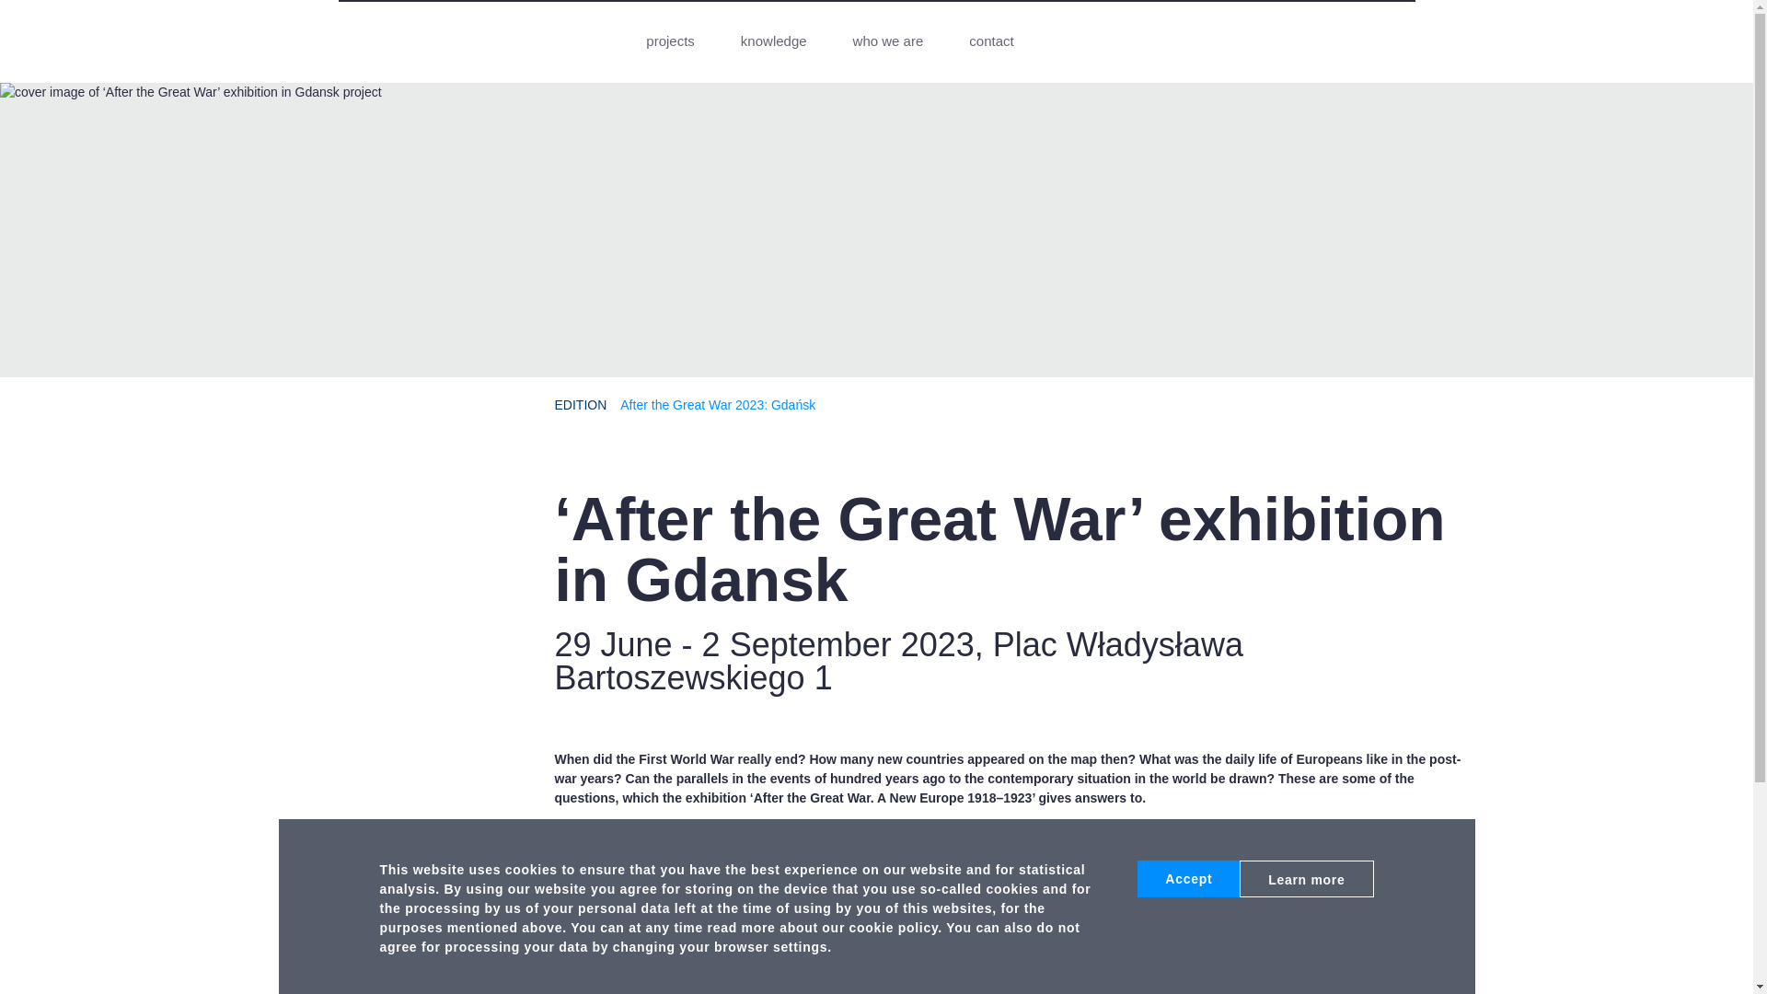 The image size is (1767, 994). I want to click on projects, so click(670, 40).